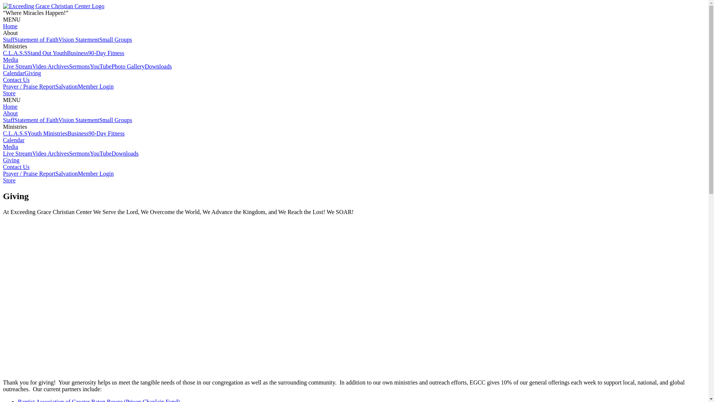 This screenshot has height=402, width=714. What do you see at coordinates (36, 39) in the screenshot?
I see `Statement of Faith` at bounding box center [36, 39].